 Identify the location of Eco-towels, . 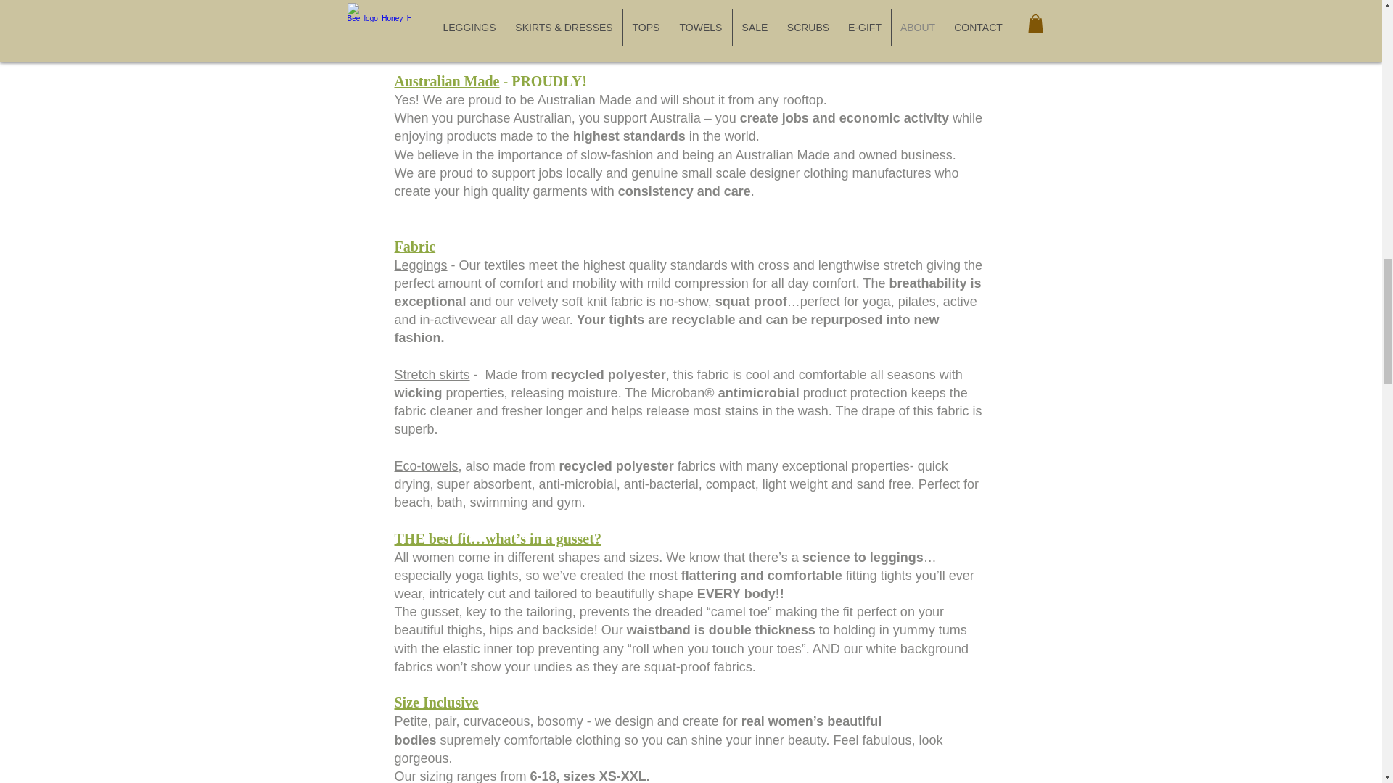
(430, 465).